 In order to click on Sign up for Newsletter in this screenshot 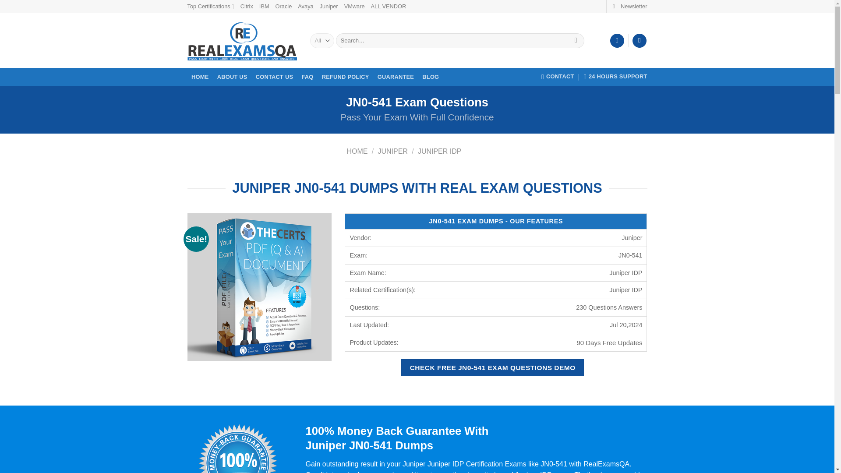, I will do `click(630, 7)`.